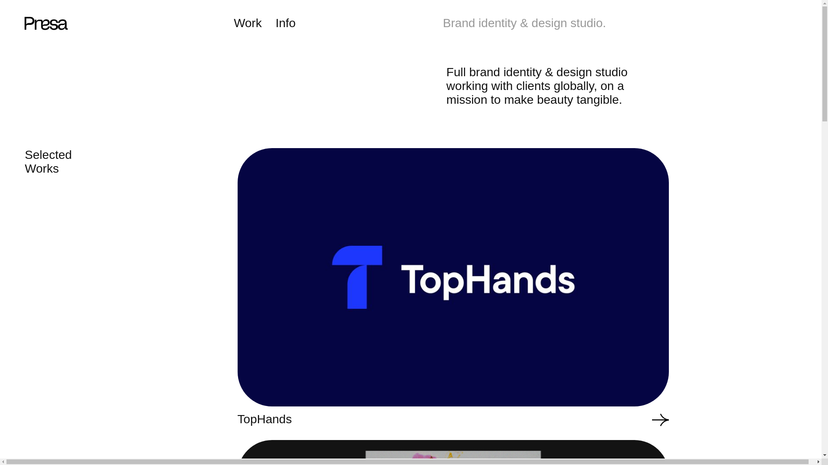 Image resolution: width=828 pixels, height=465 pixels. What do you see at coordinates (248, 23) in the screenshot?
I see `Work` at bounding box center [248, 23].